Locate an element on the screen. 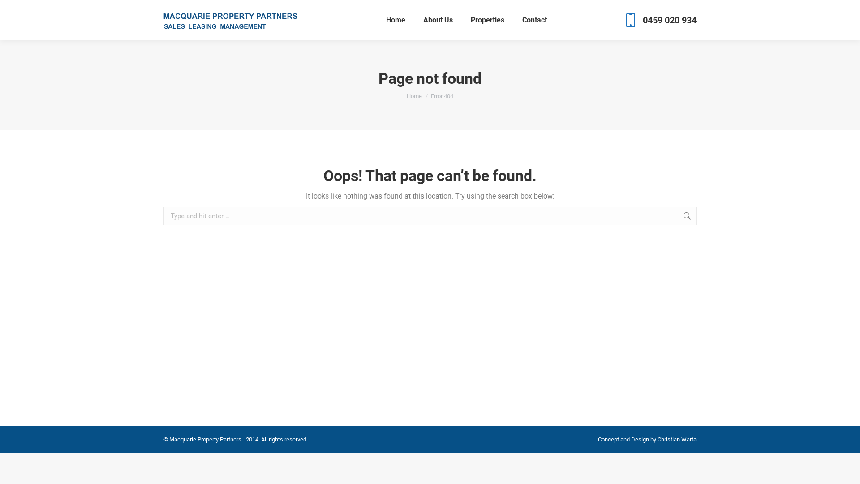 The image size is (860, 484). Properties is located at coordinates (487, 20).